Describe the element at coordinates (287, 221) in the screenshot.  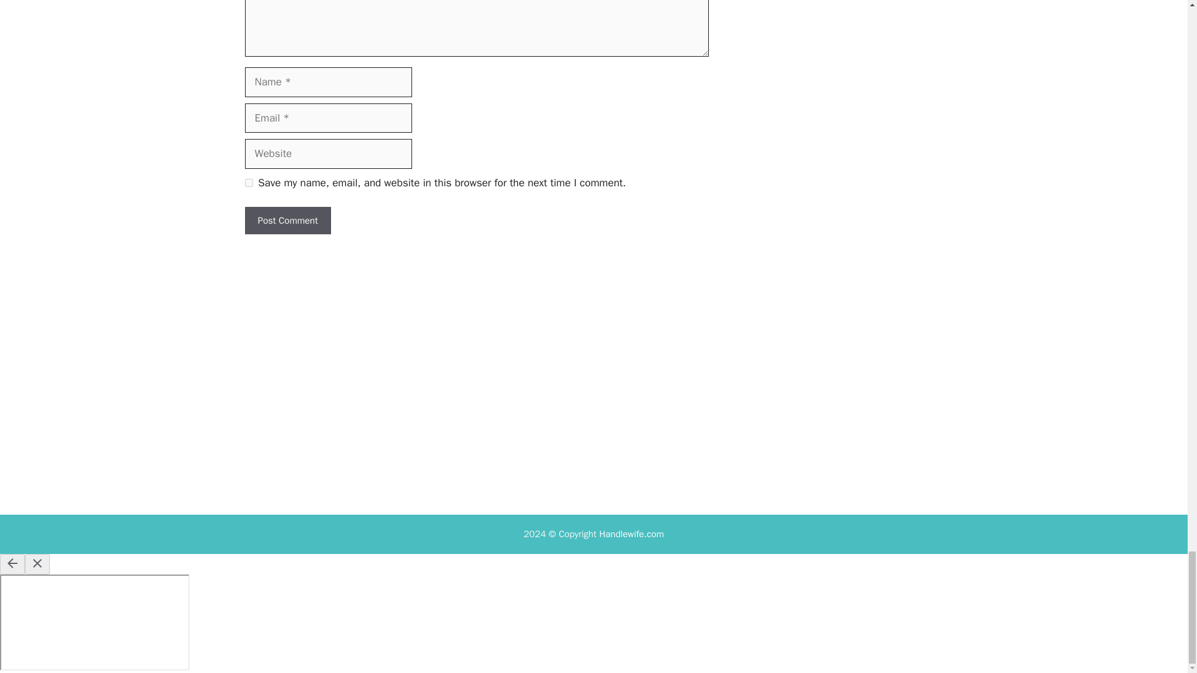
I see `Post Comment` at that location.